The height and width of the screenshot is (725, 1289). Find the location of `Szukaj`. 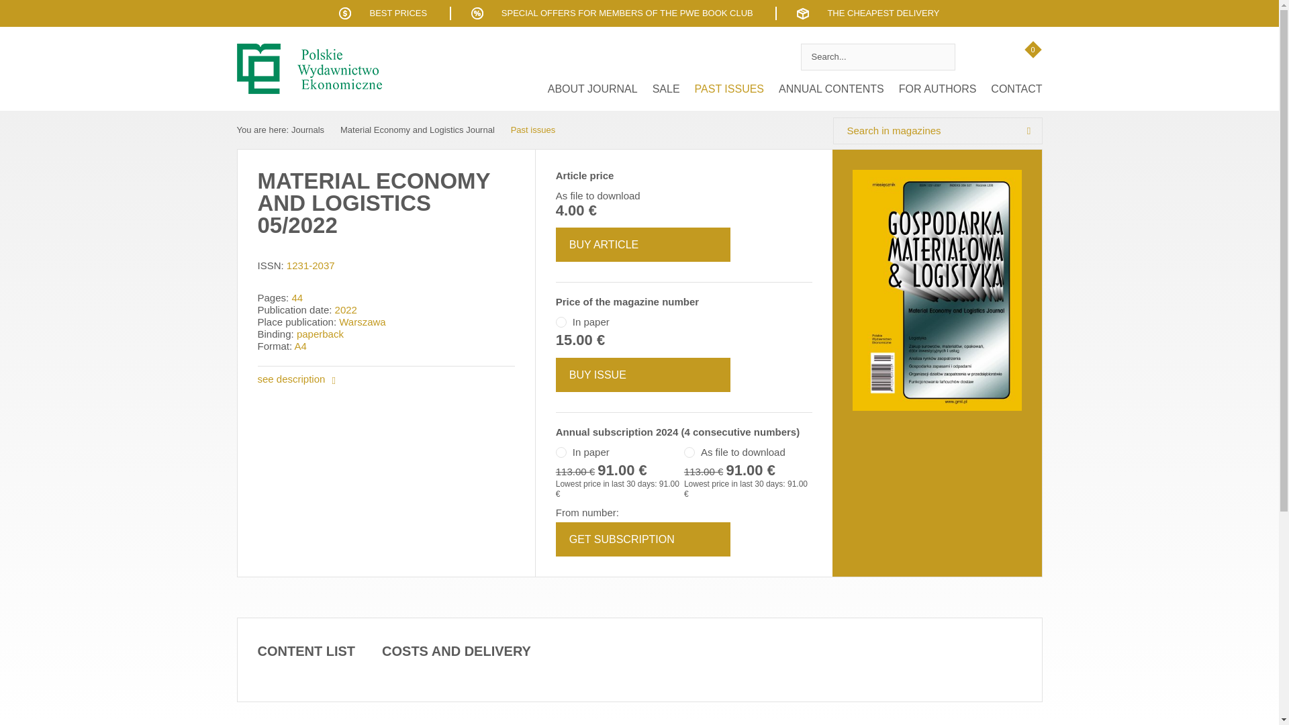

Szukaj is located at coordinates (1029, 130).